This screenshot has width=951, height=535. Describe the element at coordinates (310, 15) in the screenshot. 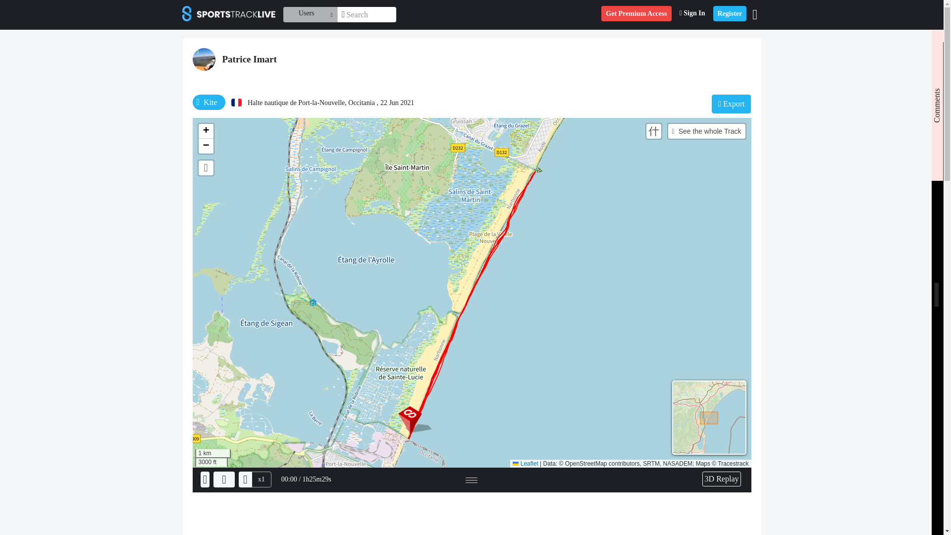

I see `Users` at that location.